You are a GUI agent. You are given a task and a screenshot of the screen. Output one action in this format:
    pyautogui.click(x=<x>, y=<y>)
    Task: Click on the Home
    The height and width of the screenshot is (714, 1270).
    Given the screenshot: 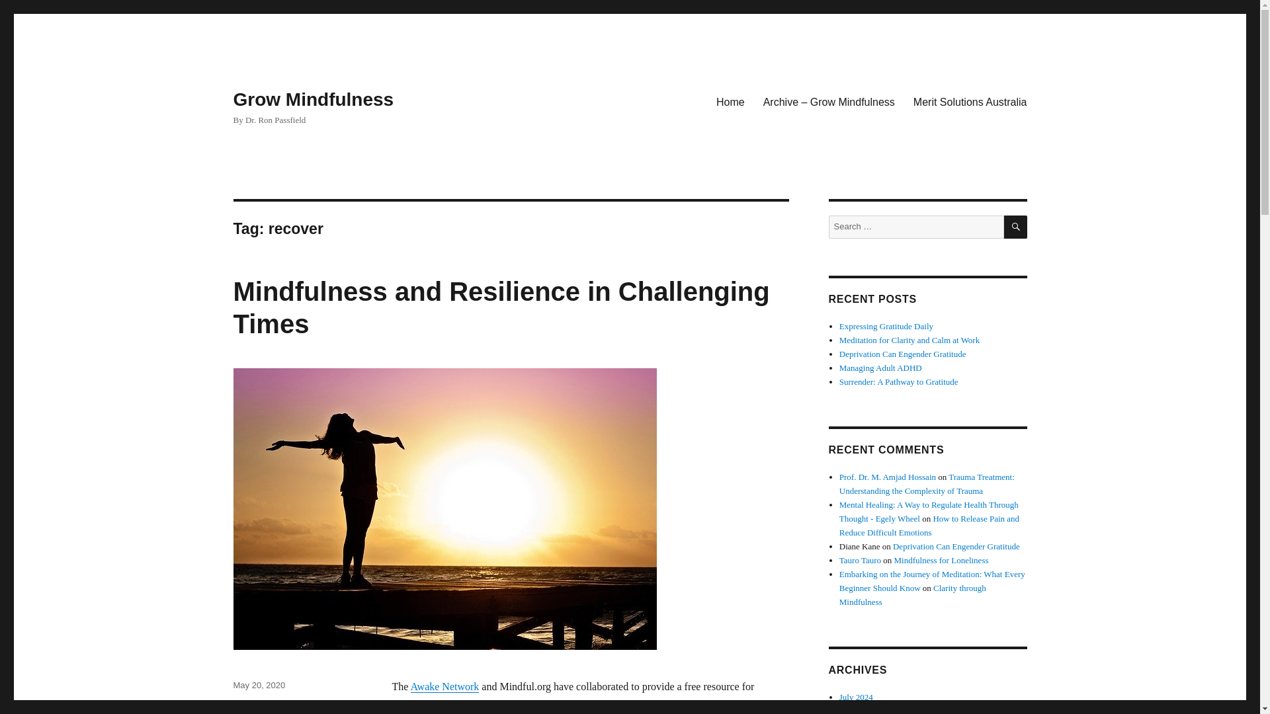 What is the action you would take?
    pyautogui.click(x=730, y=101)
    